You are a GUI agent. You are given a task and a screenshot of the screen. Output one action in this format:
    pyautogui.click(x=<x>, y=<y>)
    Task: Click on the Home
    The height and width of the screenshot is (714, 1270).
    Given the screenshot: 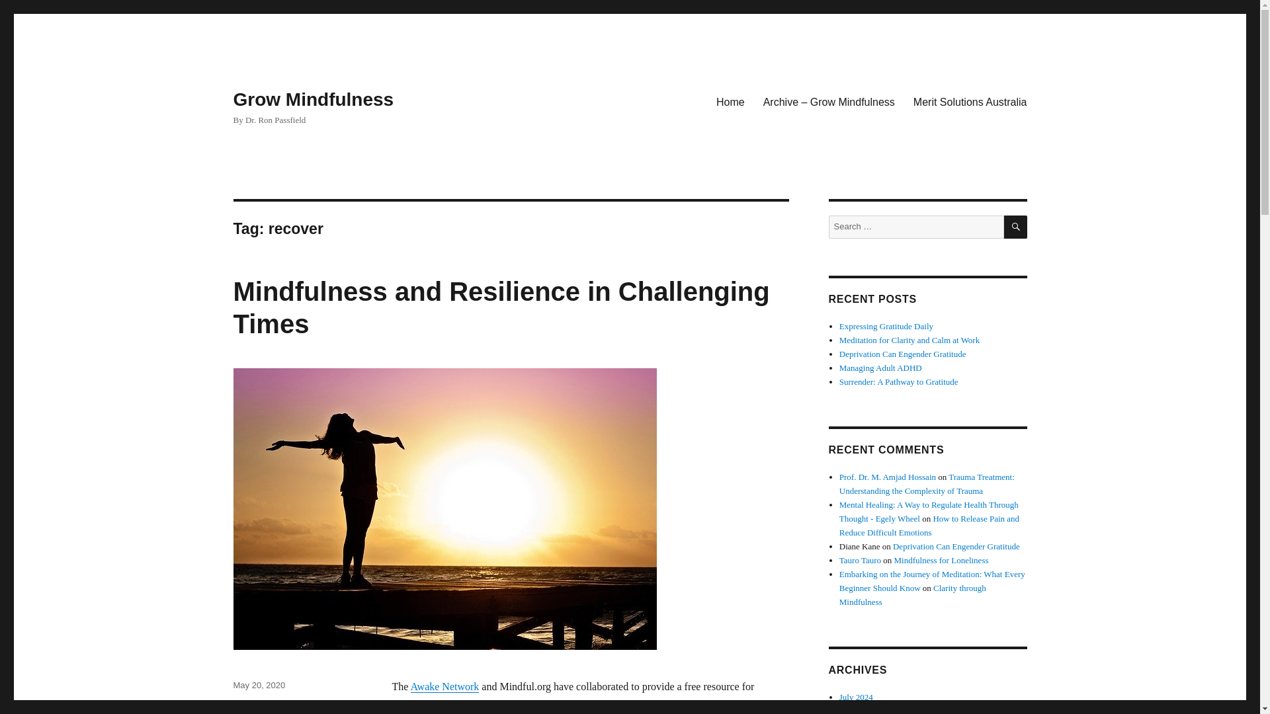 What is the action you would take?
    pyautogui.click(x=730, y=101)
    